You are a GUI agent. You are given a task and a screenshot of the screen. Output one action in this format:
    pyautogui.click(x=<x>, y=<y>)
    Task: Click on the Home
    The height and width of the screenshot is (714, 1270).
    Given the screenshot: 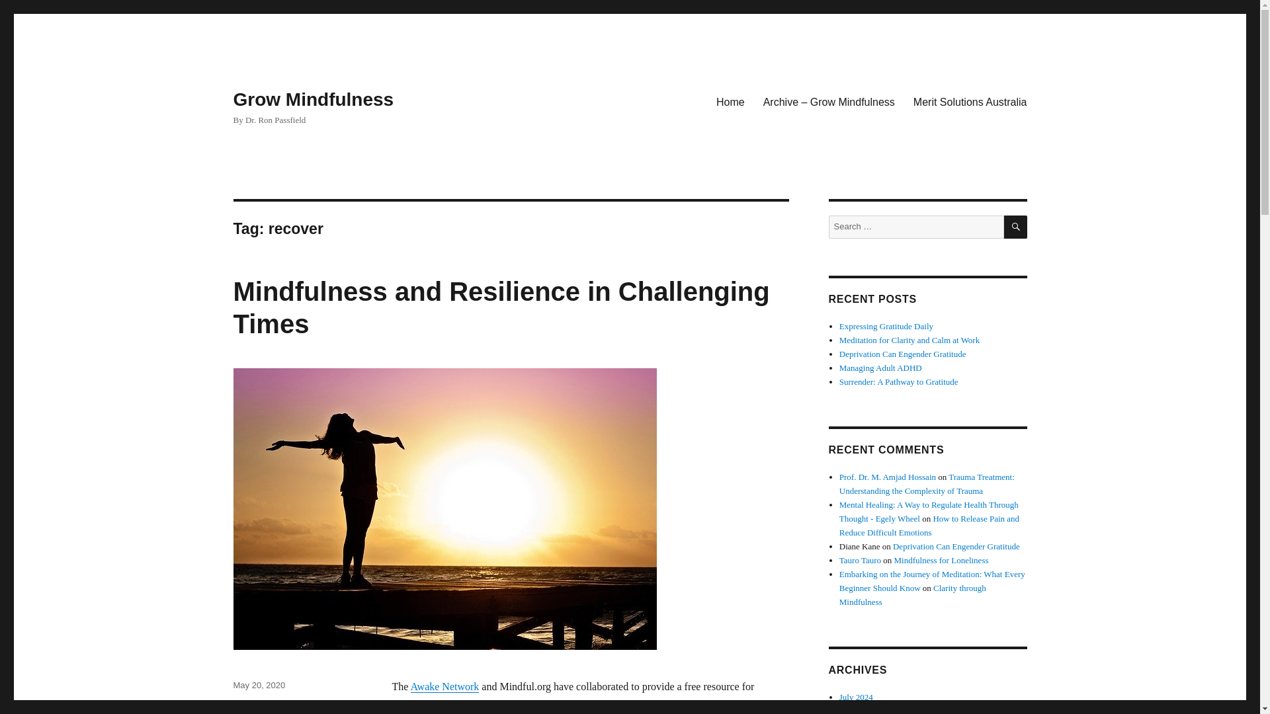 What is the action you would take?
    pyautogui.click(x=730, y=101)
    